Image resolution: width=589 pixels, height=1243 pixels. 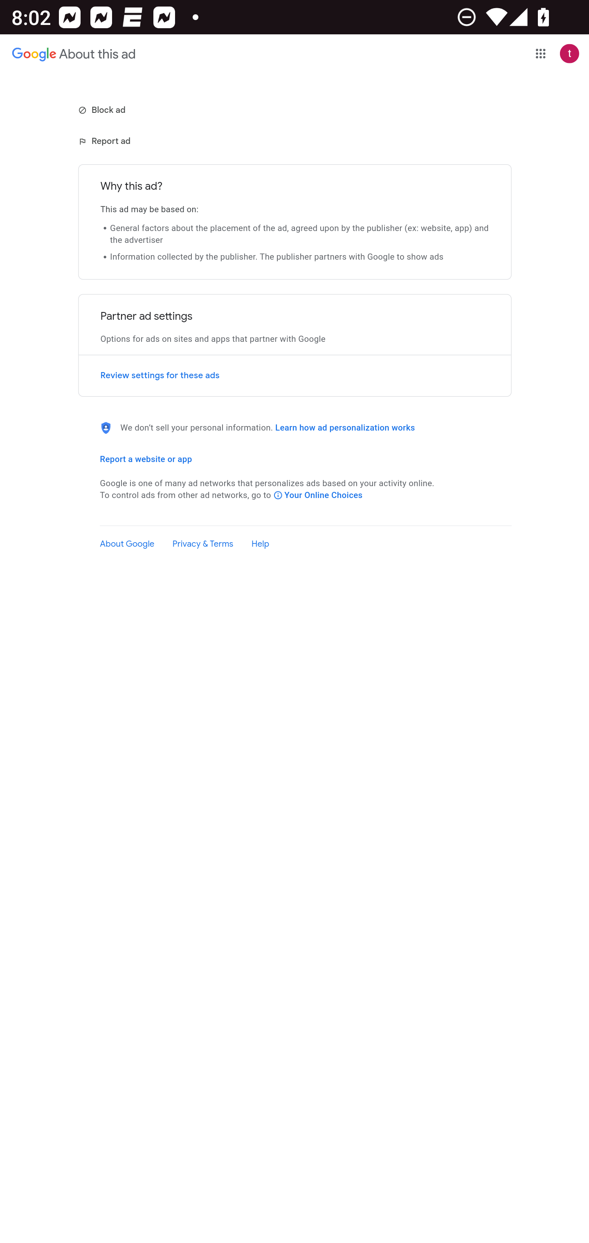 I want to click on Review settings for these ads, so click(x=294, y=376).